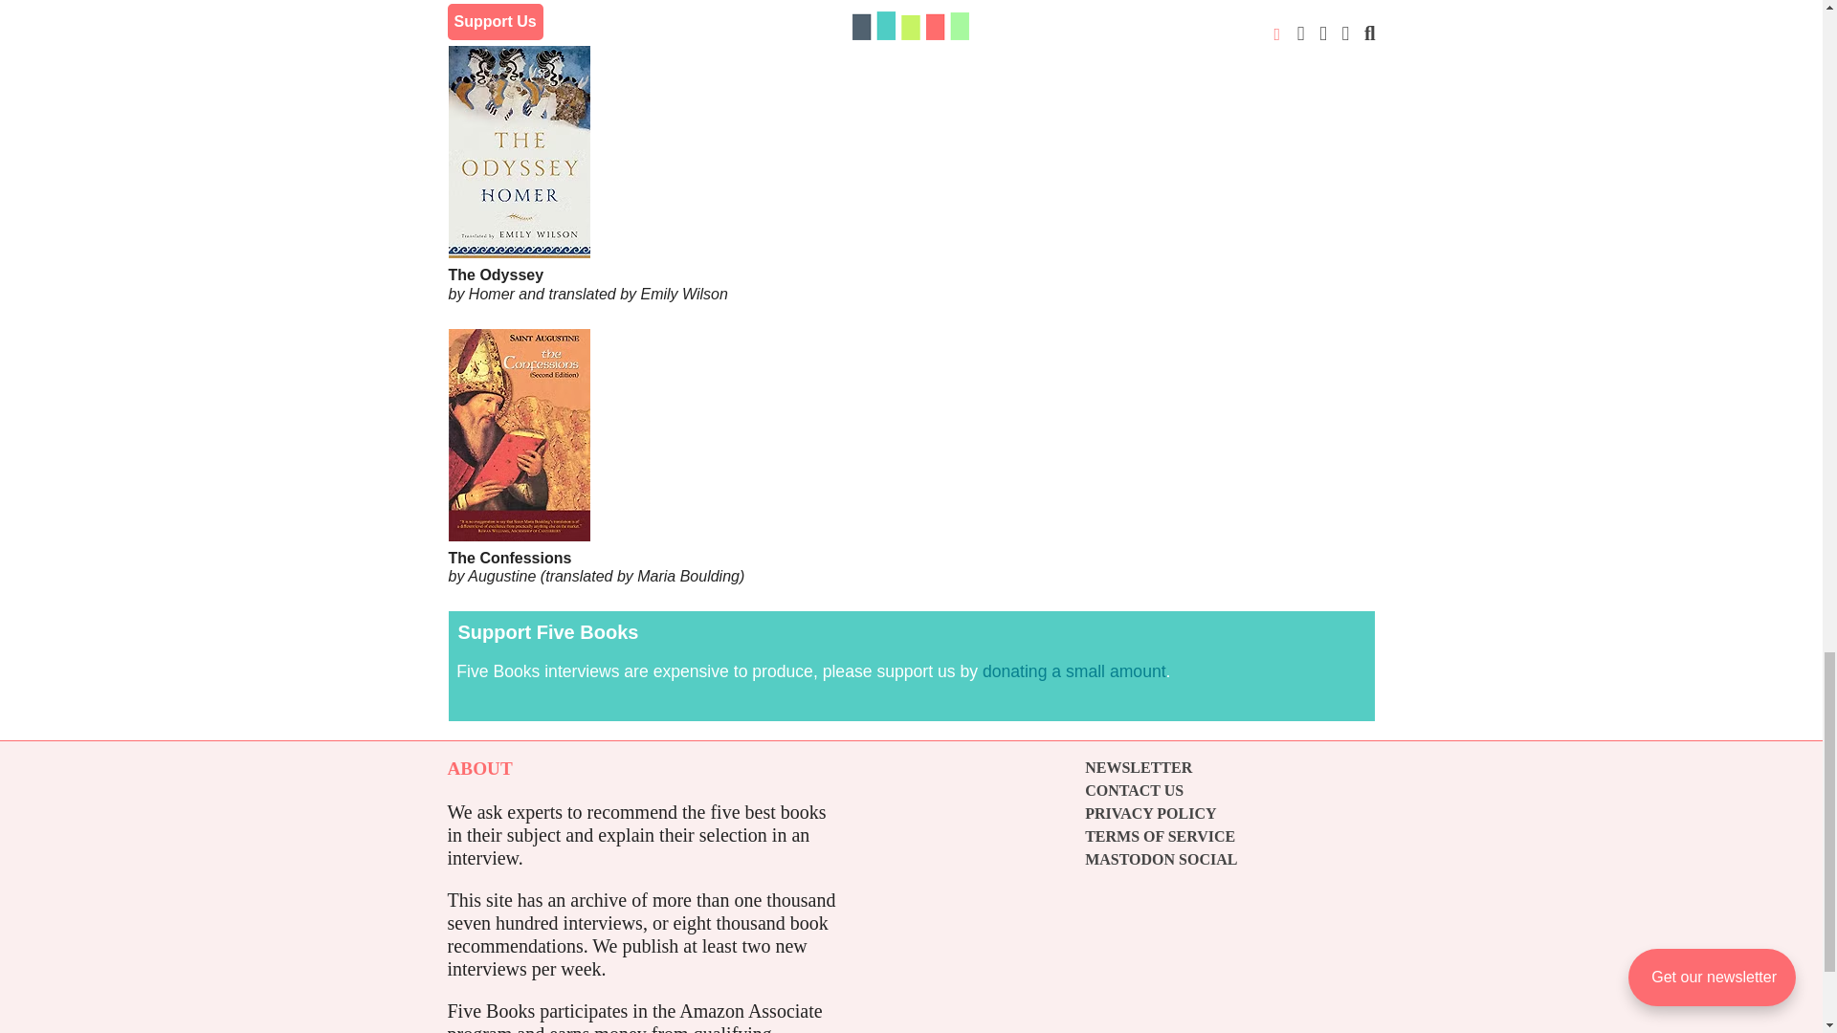 This screenshot has width=1837, height=1033. Describe the element at coordinates (911, 9) in the screenshot. I see `Nineteen Eighty-Four` at that location.